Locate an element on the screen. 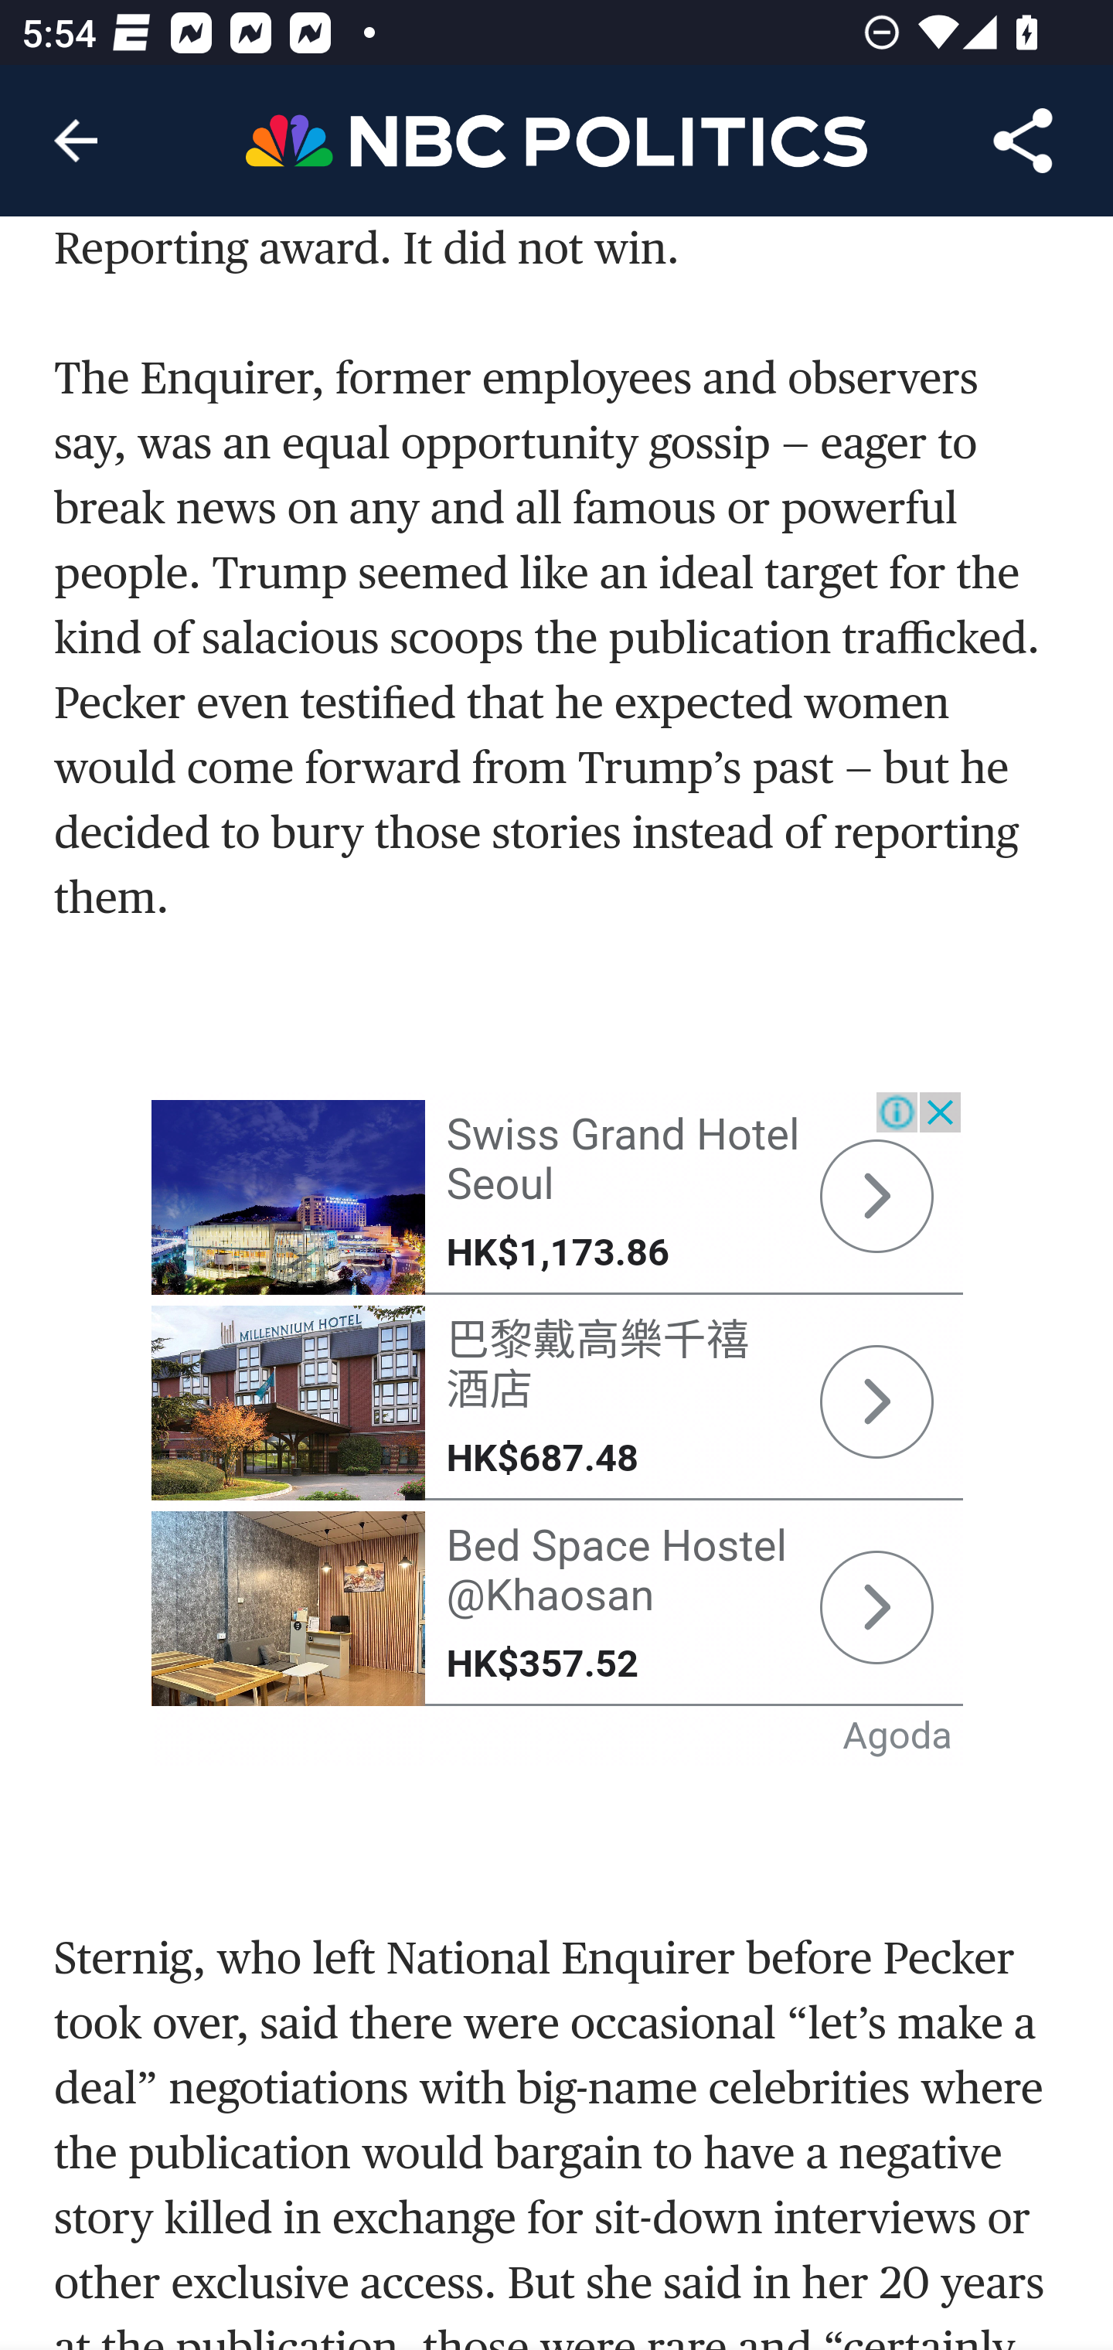 Image resolution: width=1113 pixels, height=2350 pixels. HK$1,173.86 is located at coordinates (557, 1254).